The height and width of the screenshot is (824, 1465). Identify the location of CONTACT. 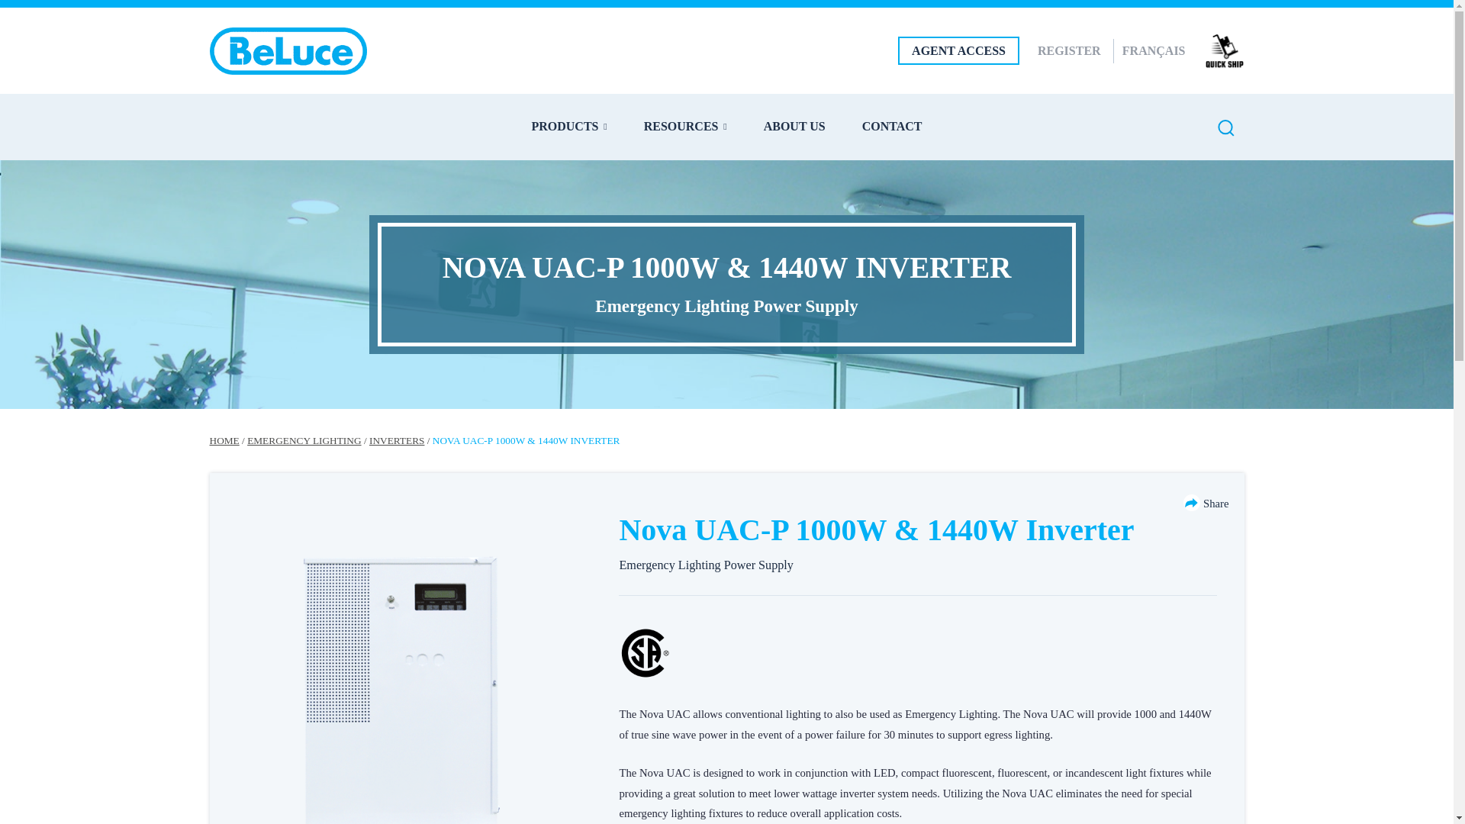
(893, 126).